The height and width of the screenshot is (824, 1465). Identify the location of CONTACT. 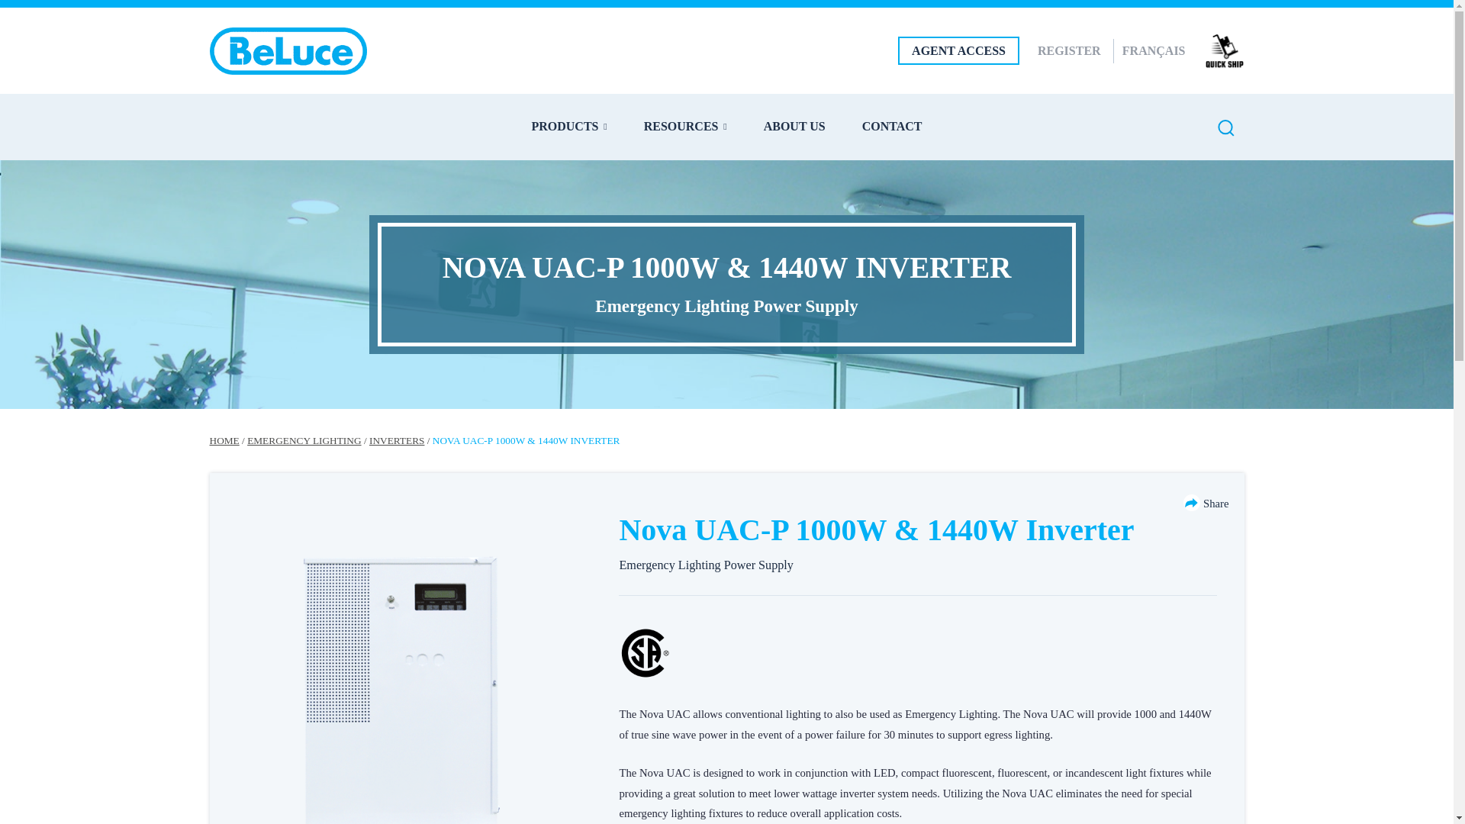
(893, 126).